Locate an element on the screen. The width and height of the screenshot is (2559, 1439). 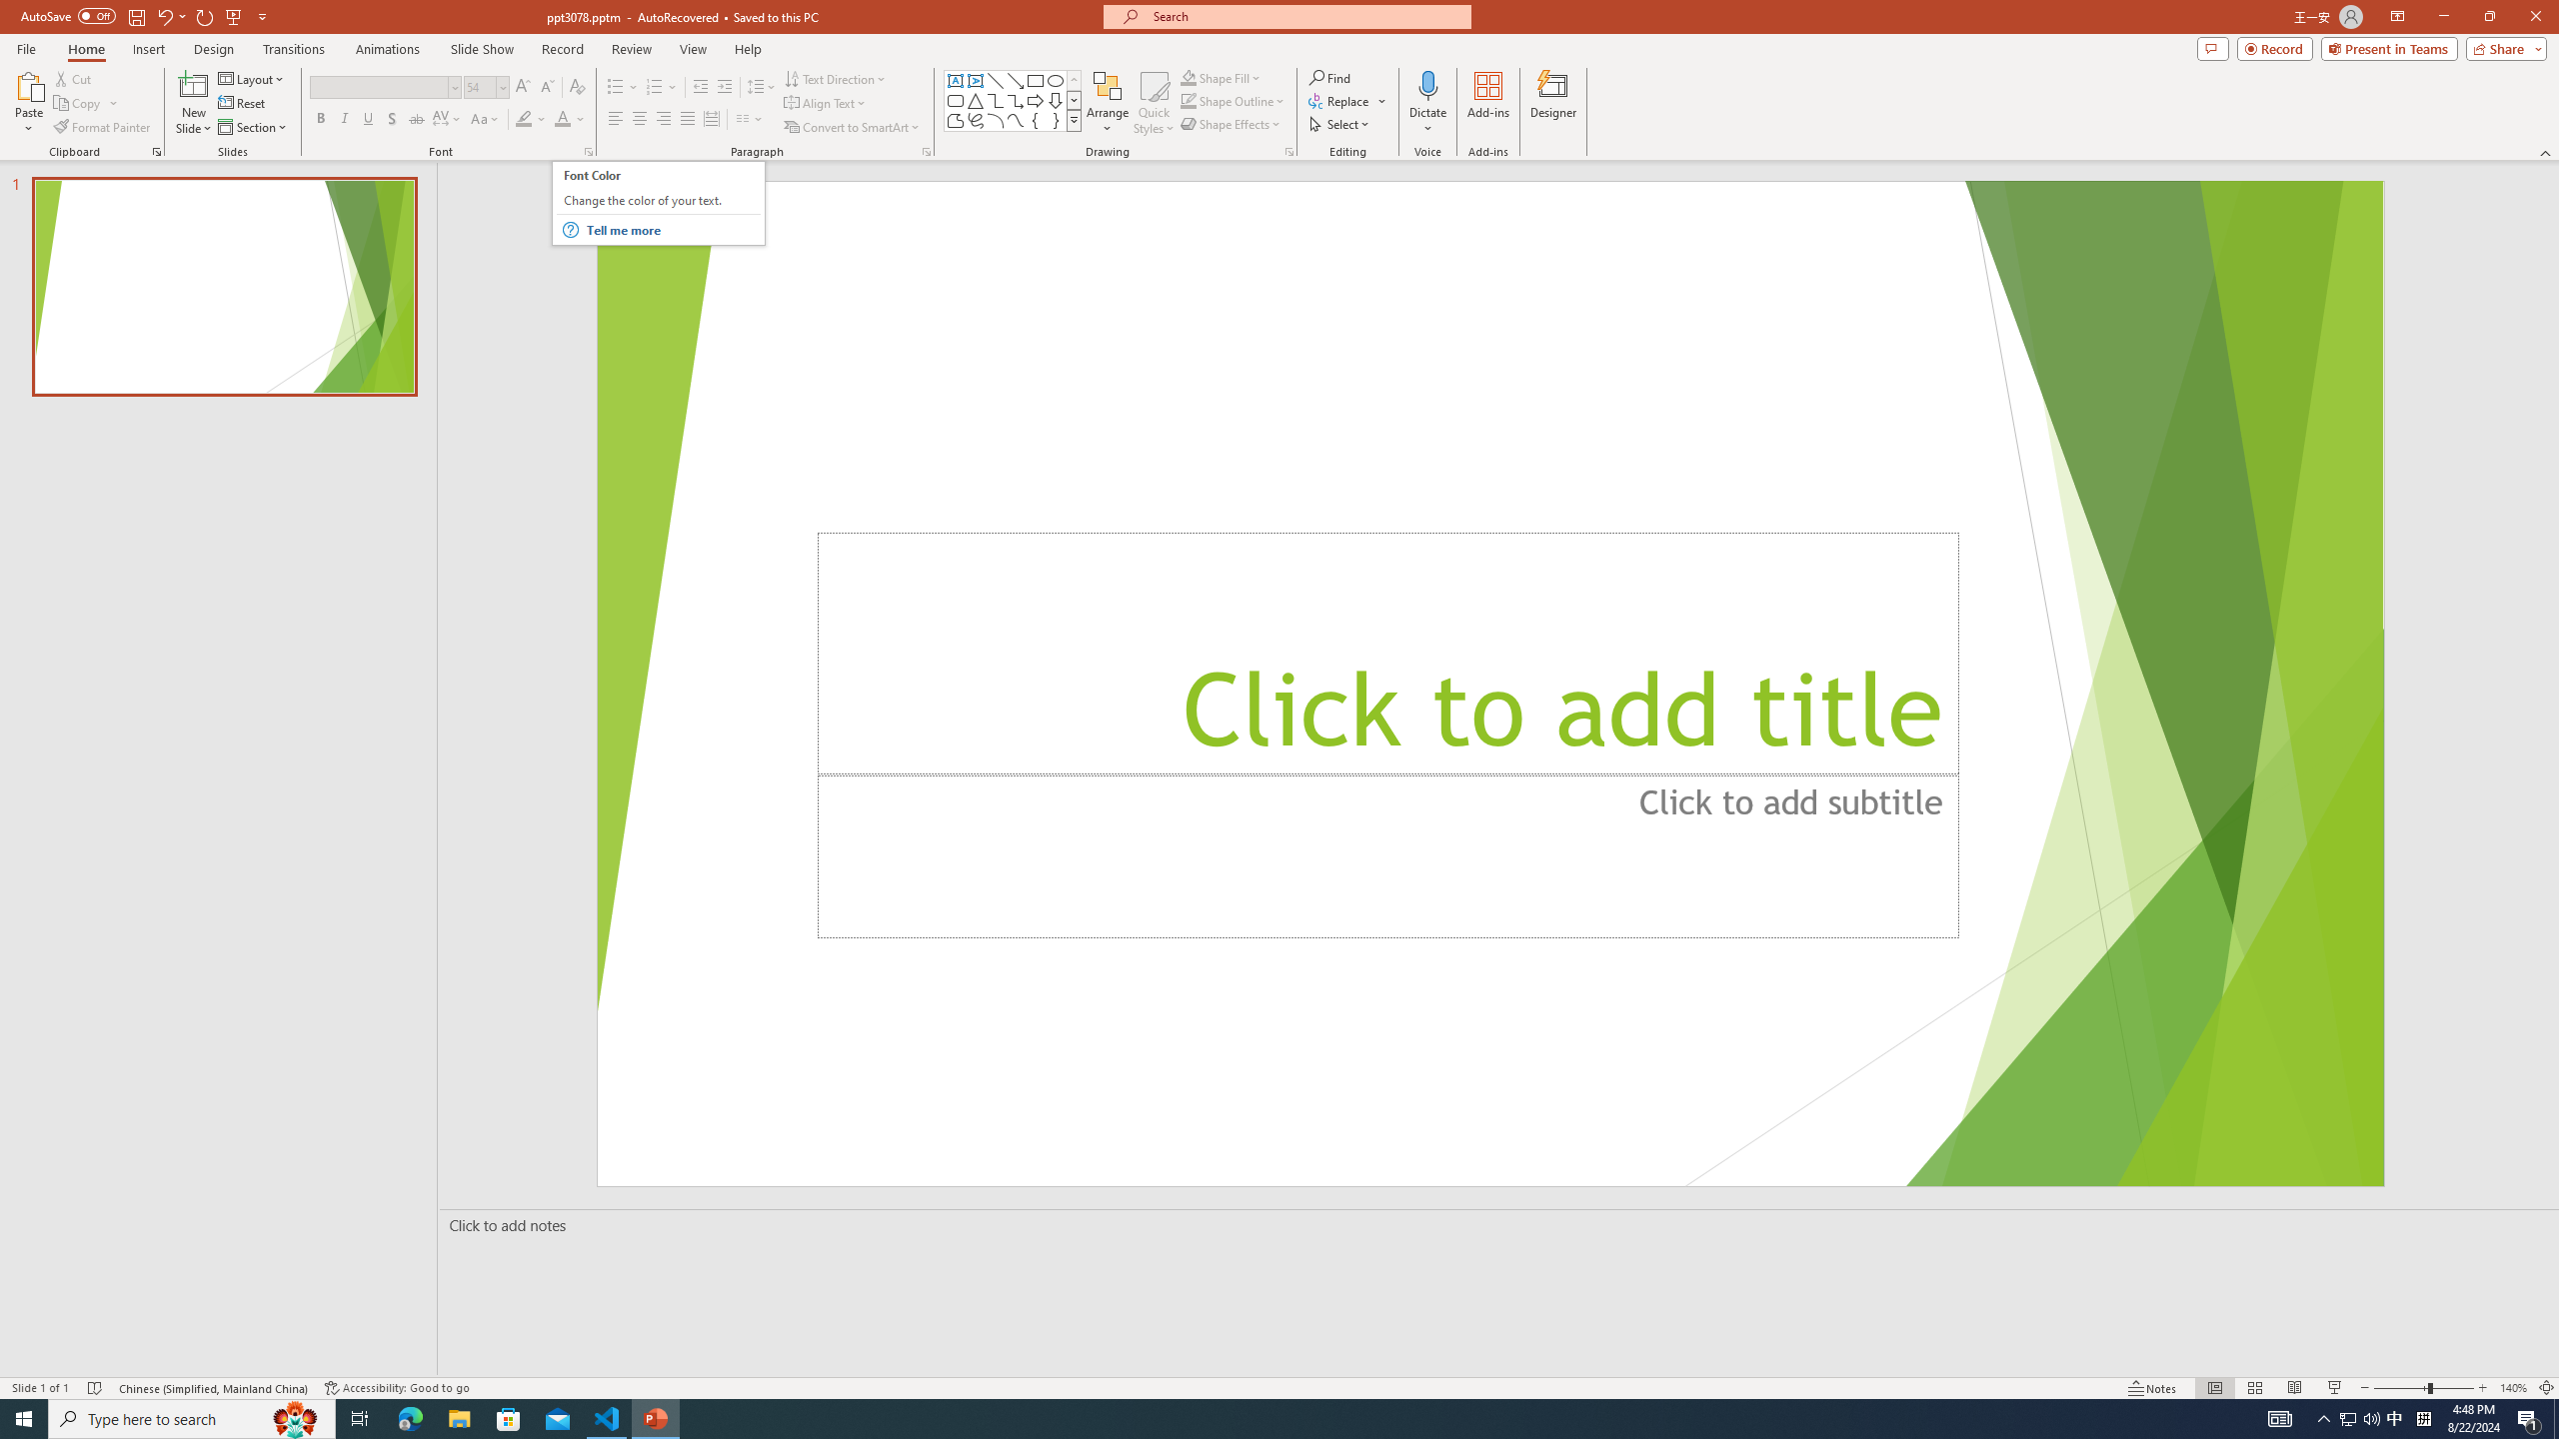
Decrease Indent is located at coordinates (701, 88).